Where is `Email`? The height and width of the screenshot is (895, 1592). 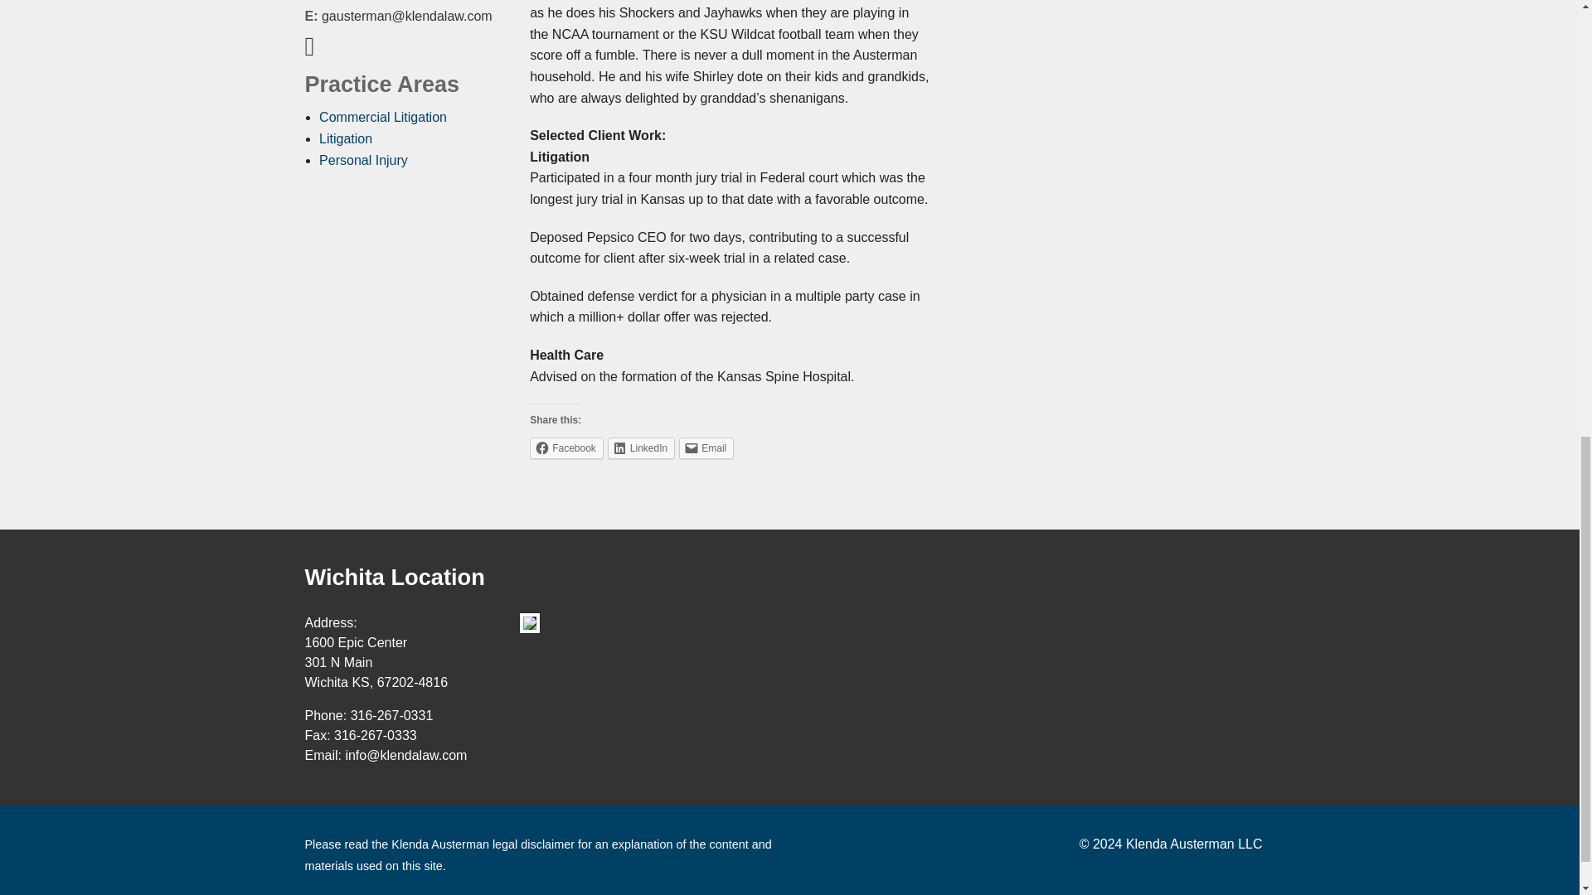
Email is located at coordinates (706, 448).